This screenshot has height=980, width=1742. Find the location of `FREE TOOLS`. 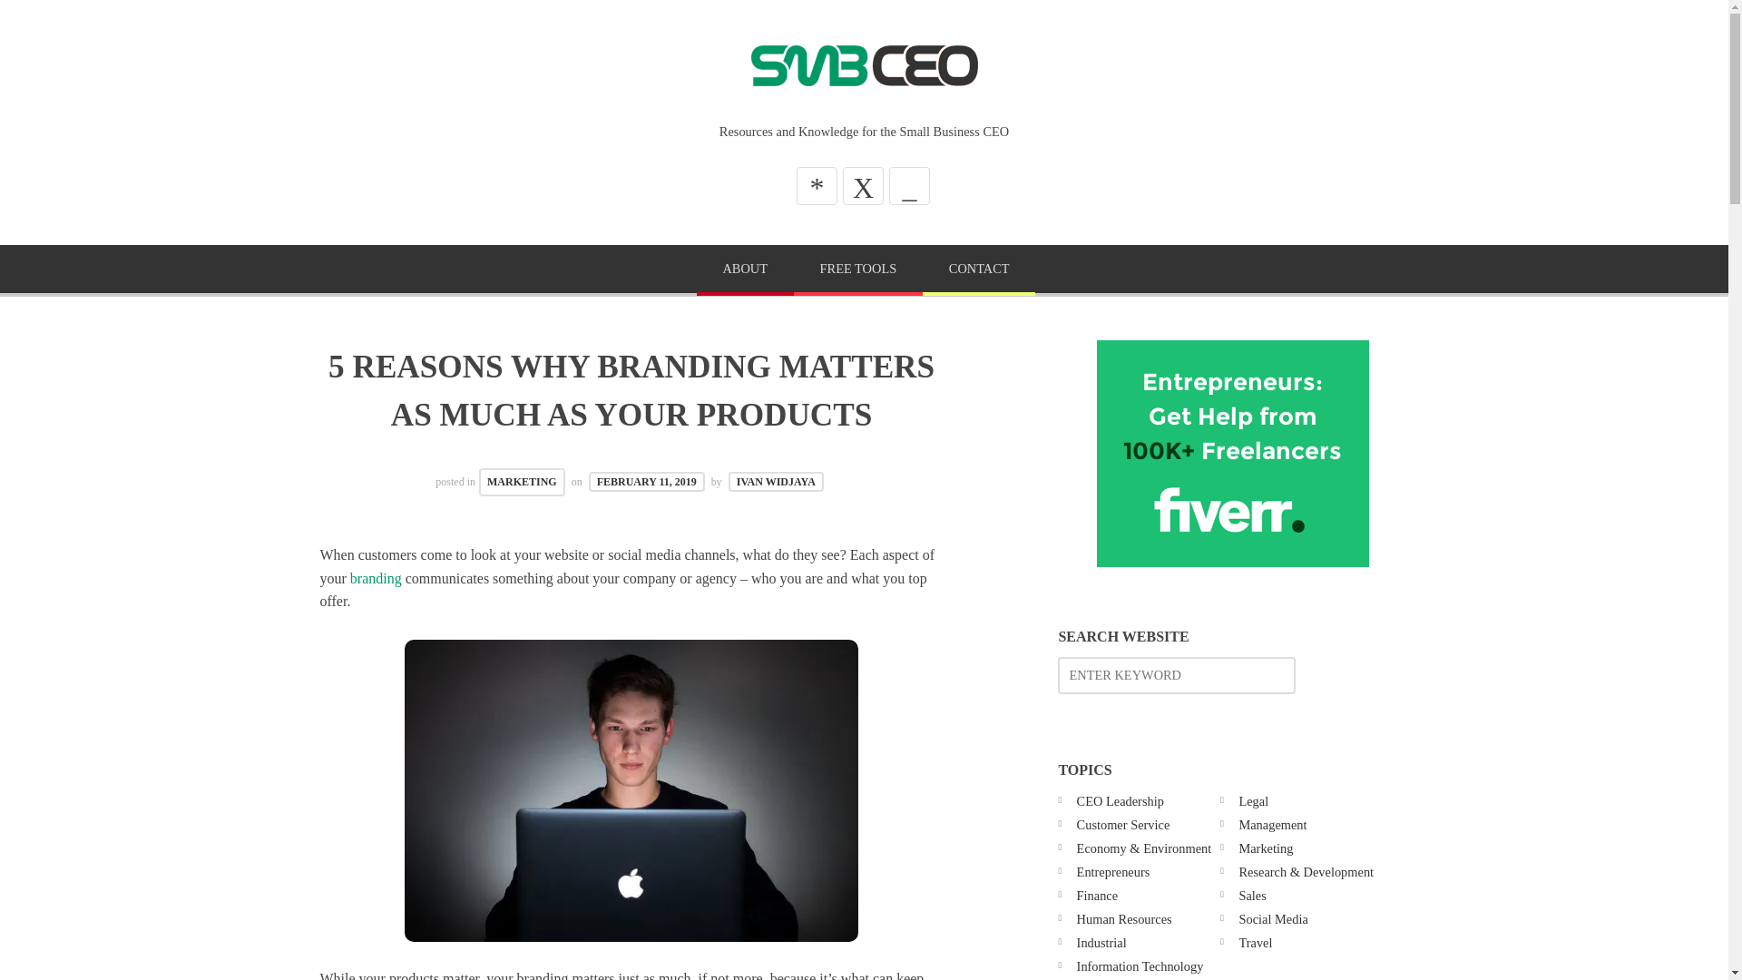

FREE TOOLS is located at coordinates (858, 270).